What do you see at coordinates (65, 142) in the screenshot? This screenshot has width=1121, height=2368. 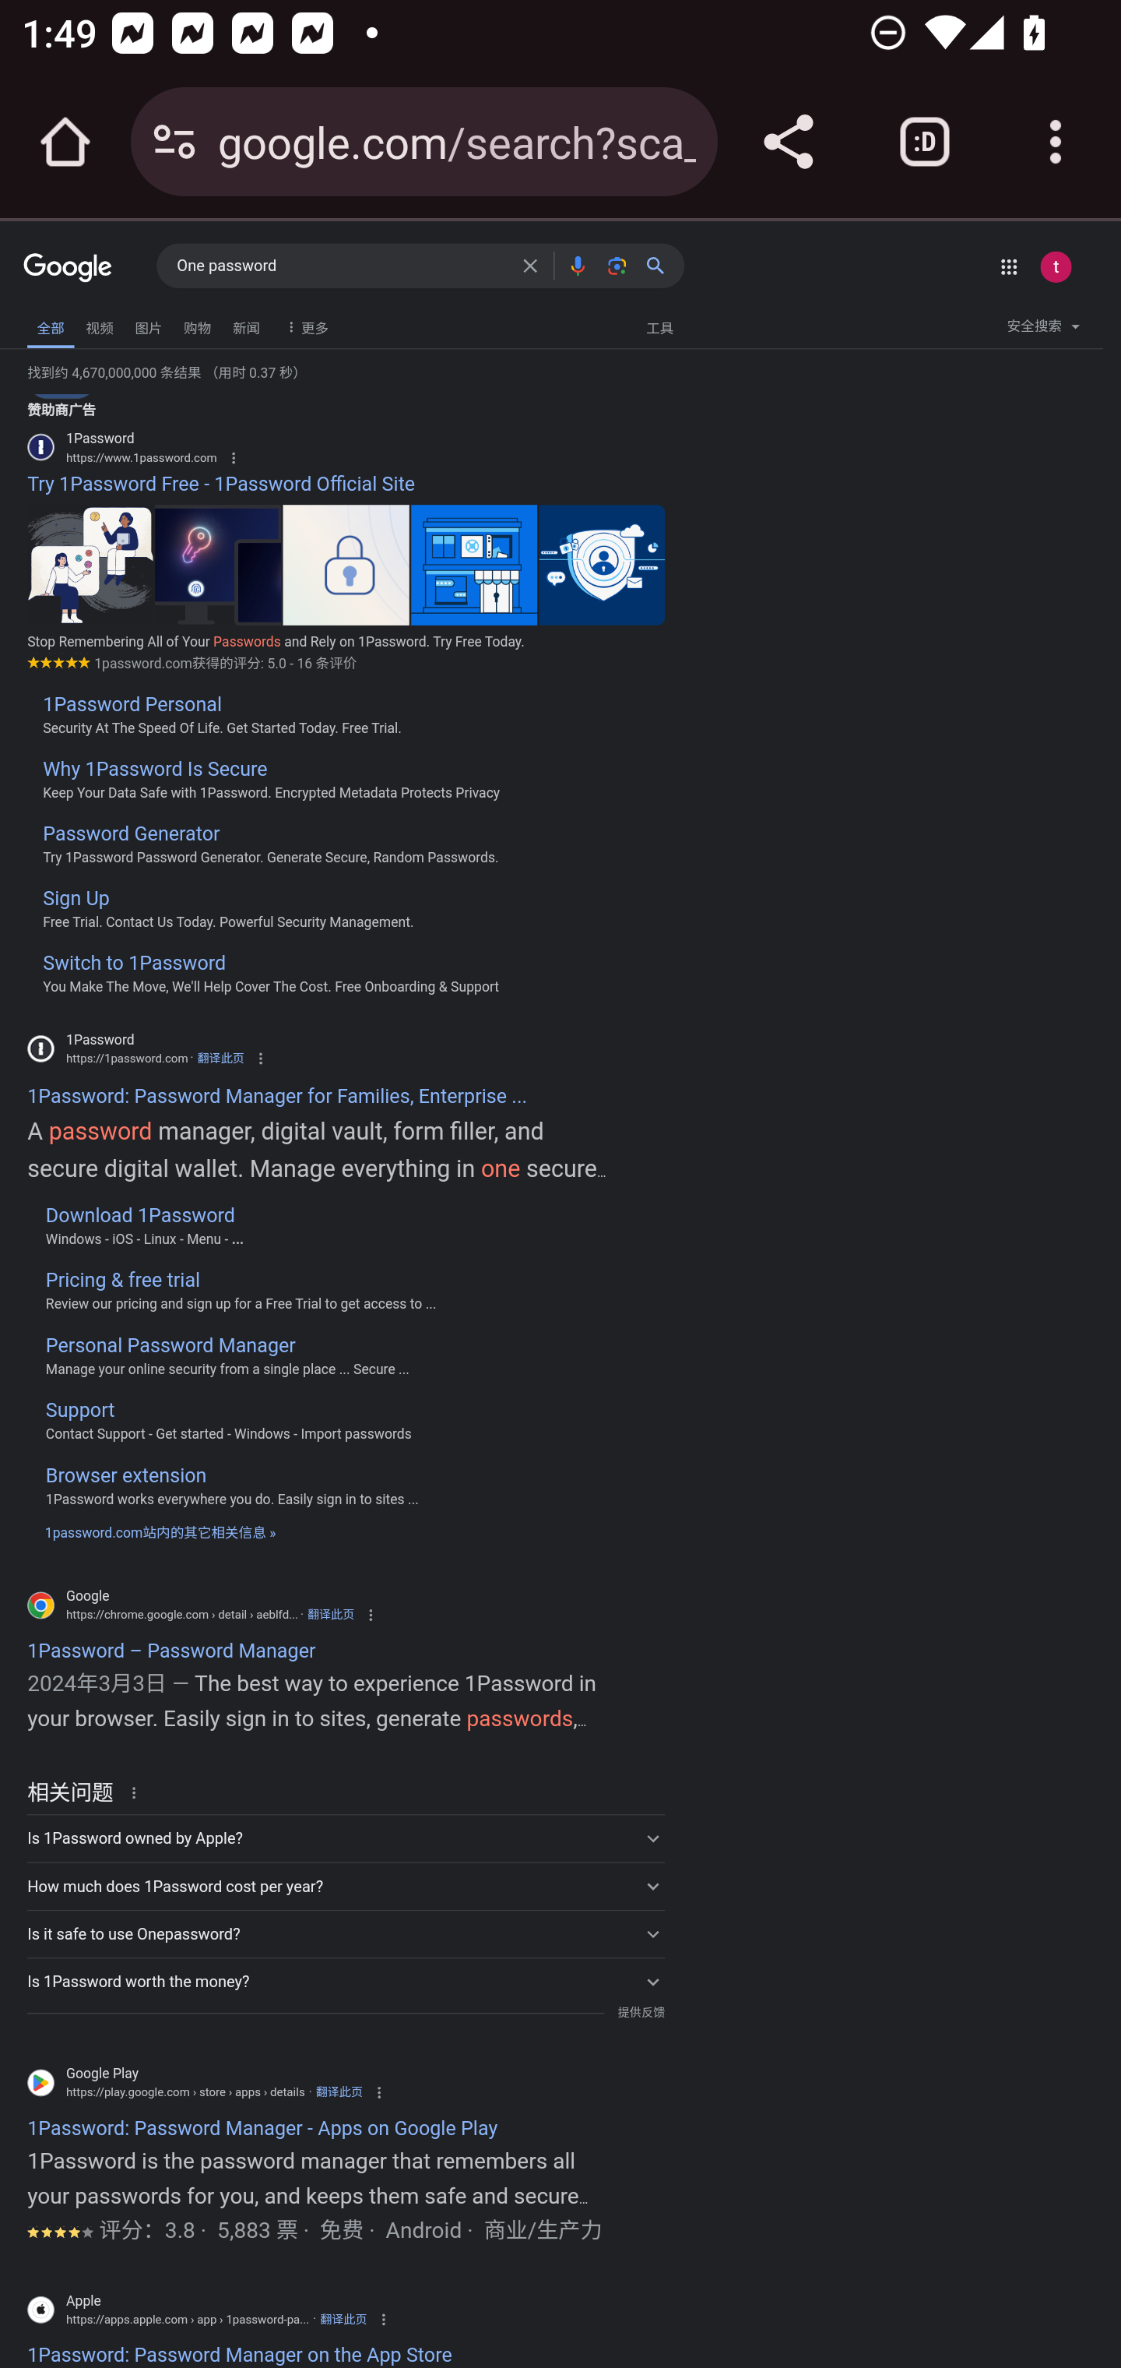 I see `Open the home page` at bounding box center [65, 142].